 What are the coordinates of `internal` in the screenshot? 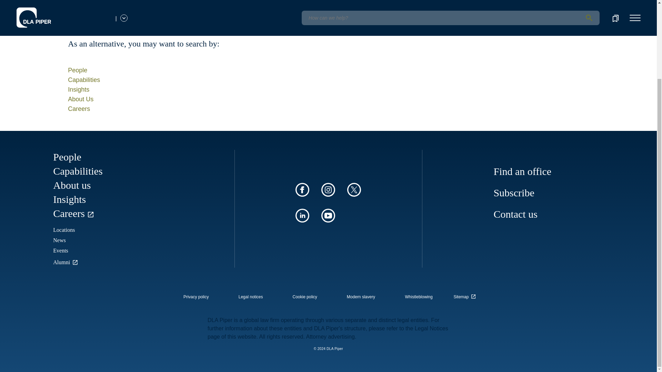 It's located at (419, 297).